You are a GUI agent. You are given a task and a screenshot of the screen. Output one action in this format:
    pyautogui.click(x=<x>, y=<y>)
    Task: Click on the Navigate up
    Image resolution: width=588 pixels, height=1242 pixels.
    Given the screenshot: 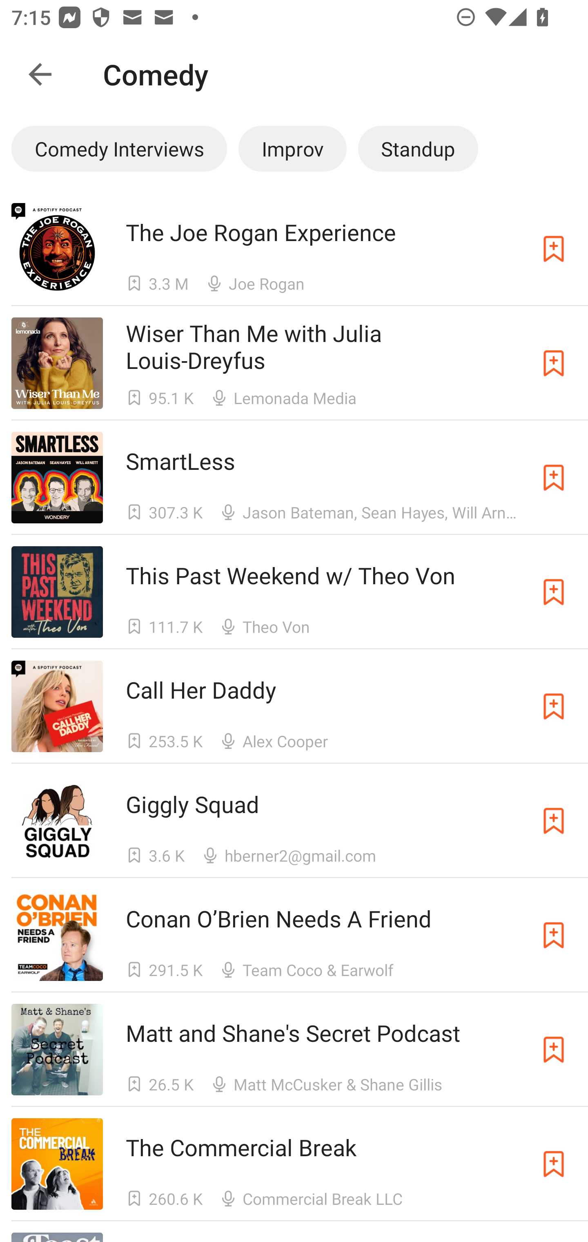 What is the action you would take?
    pyautogui.click(x=40, y=74)
    